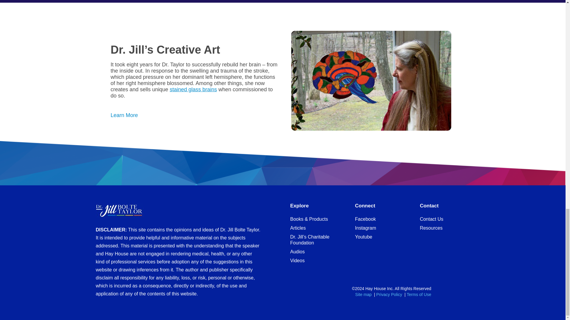 This screenshot has height=320, width=570. I want to click on Image 1, so click(370, 81).